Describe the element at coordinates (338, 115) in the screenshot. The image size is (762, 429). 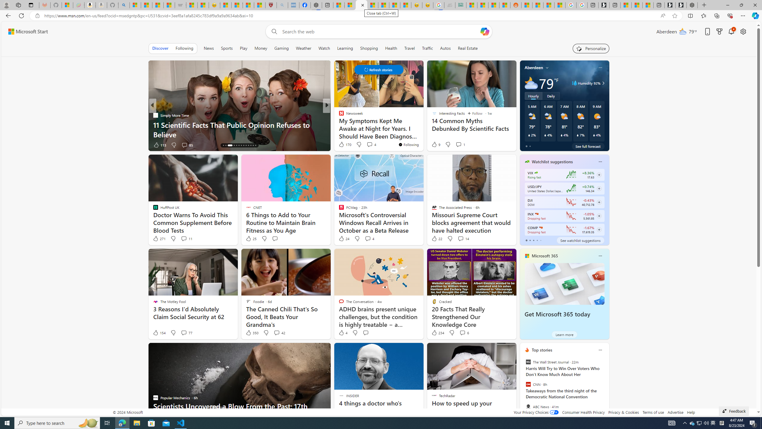
I see `TODAY` at that location.